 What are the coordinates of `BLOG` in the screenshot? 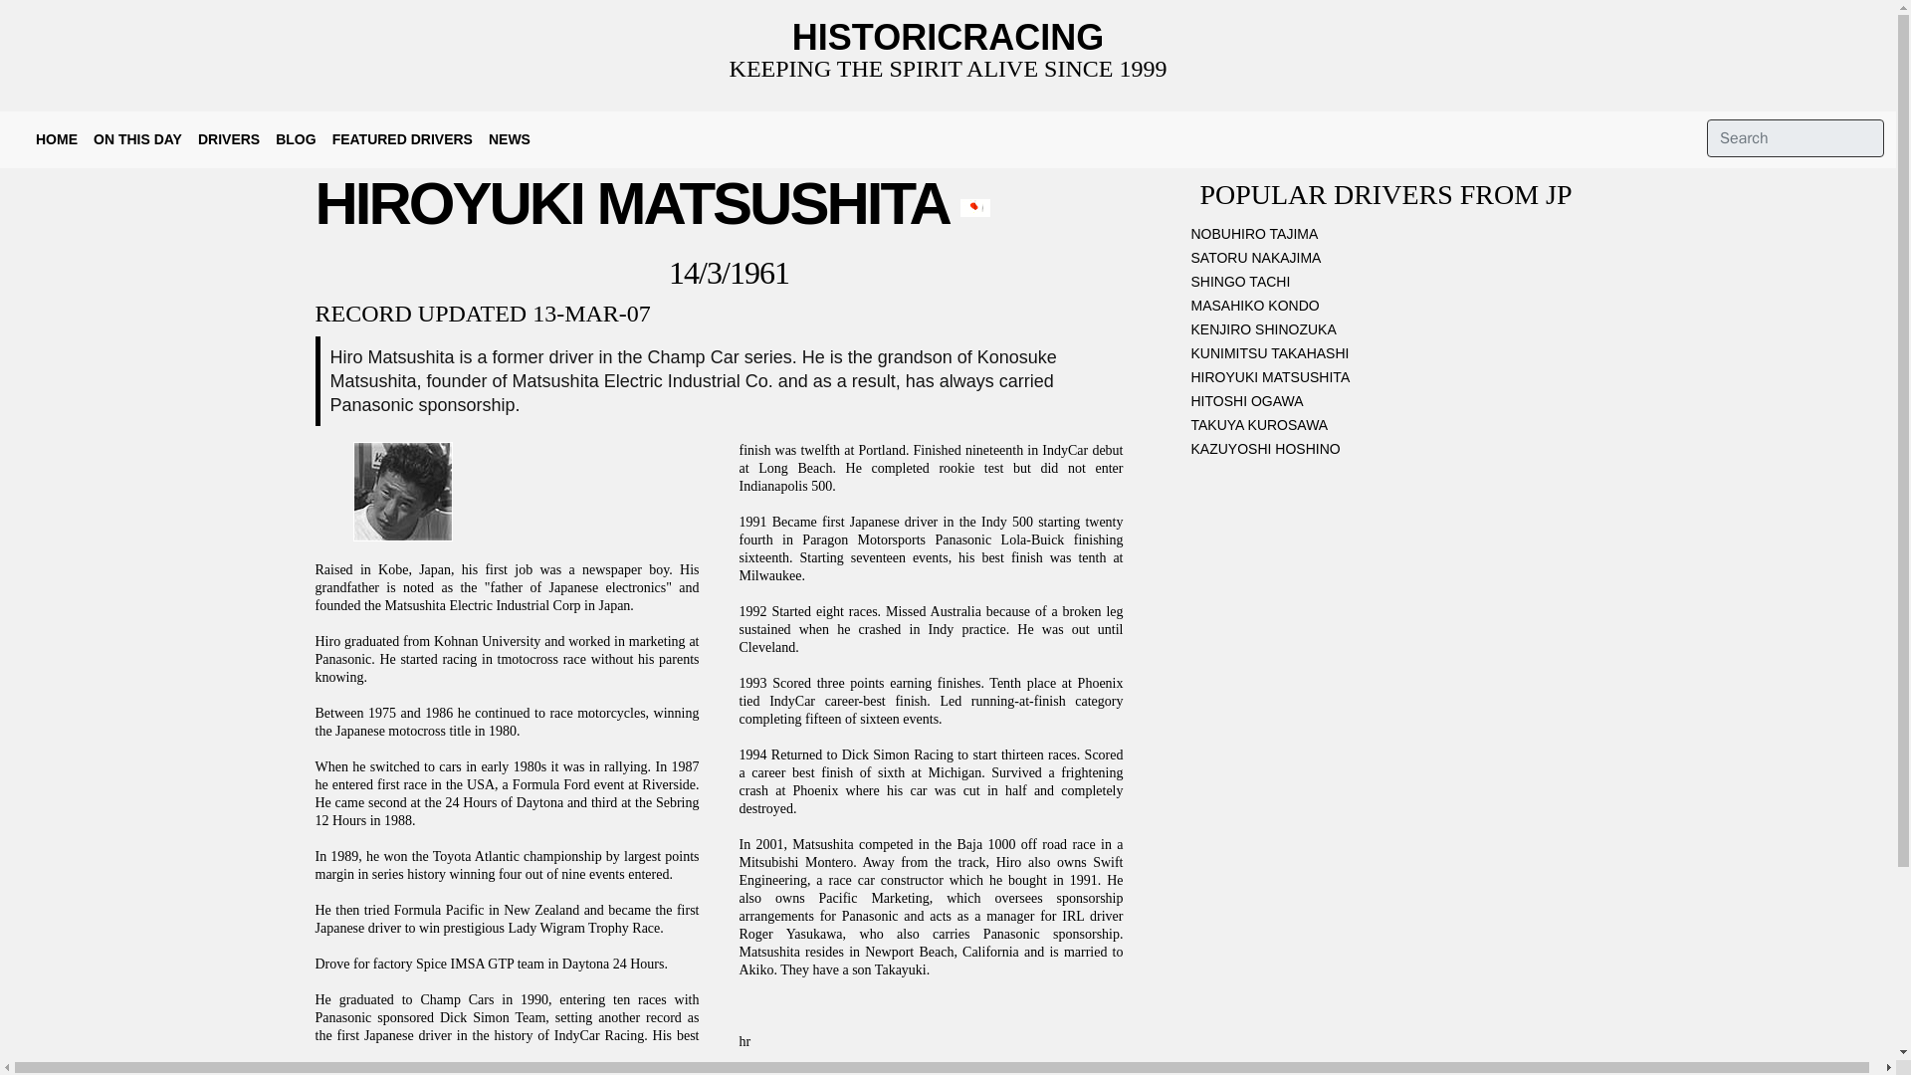 It's located at (295, 139).